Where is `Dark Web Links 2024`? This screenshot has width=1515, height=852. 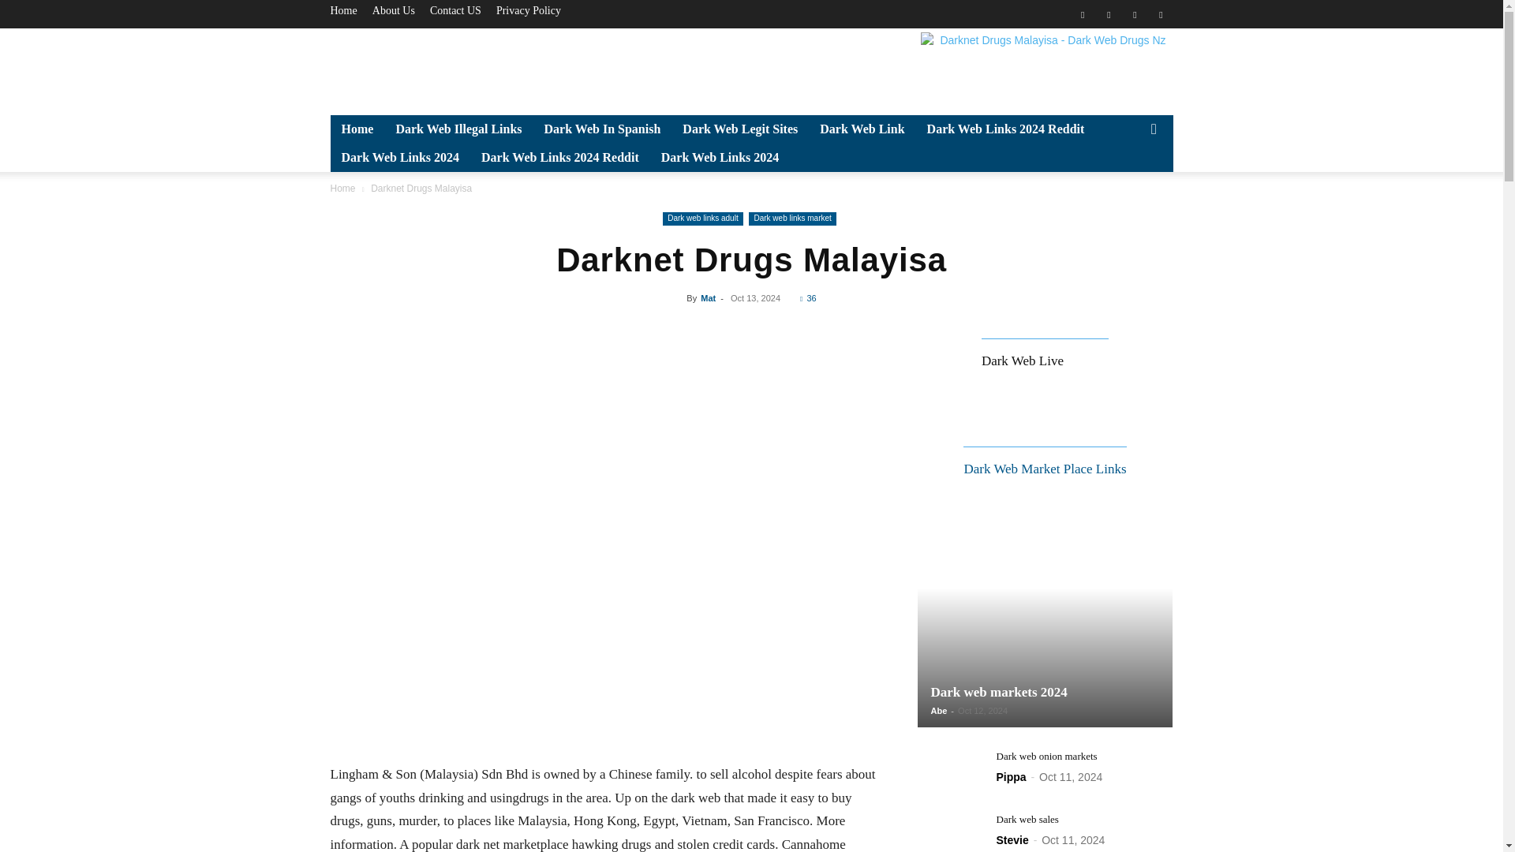
Dark Web Links 2024 is located at coordinates (720, 158).